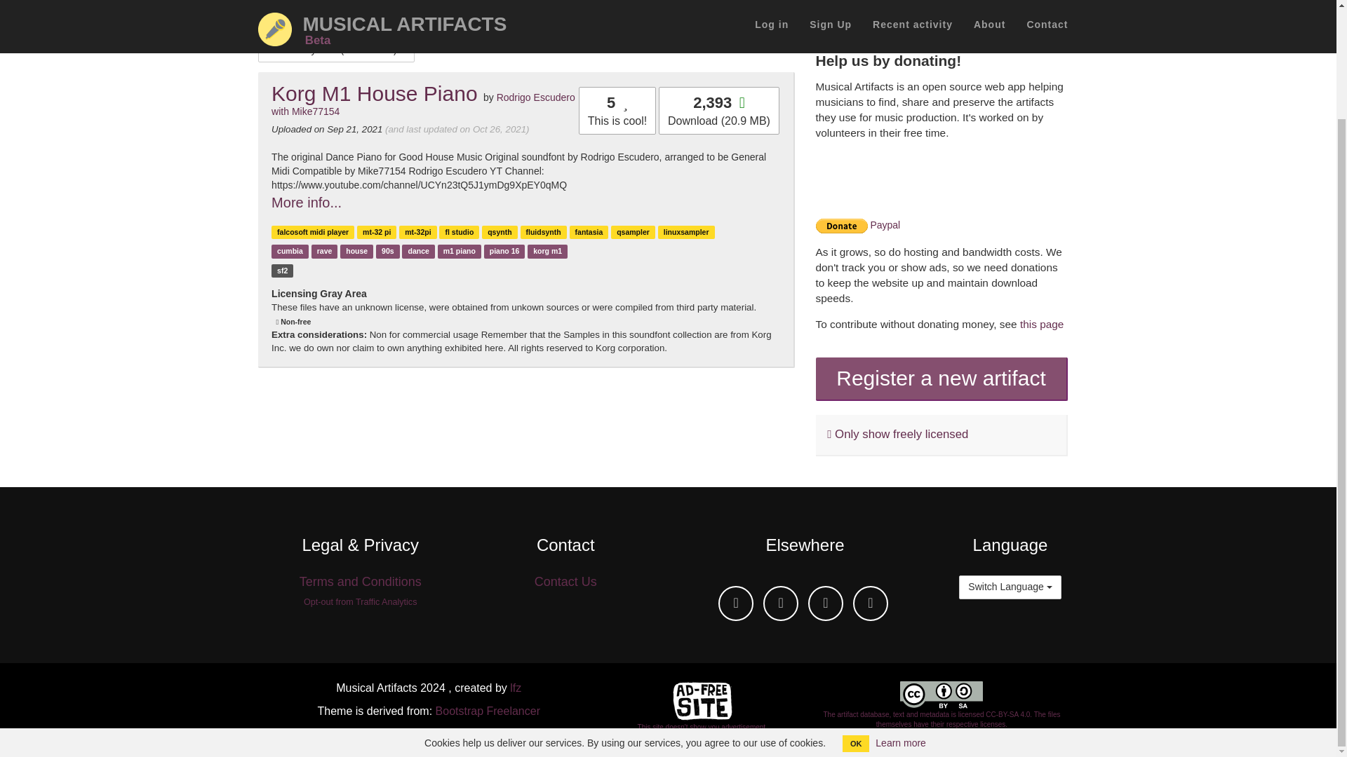 This screenshot has width=1347, height=757. What do you see at coordinates (686, 231) in the screenshot?
I see `linuxsampler` at bounding box center [686, 231].